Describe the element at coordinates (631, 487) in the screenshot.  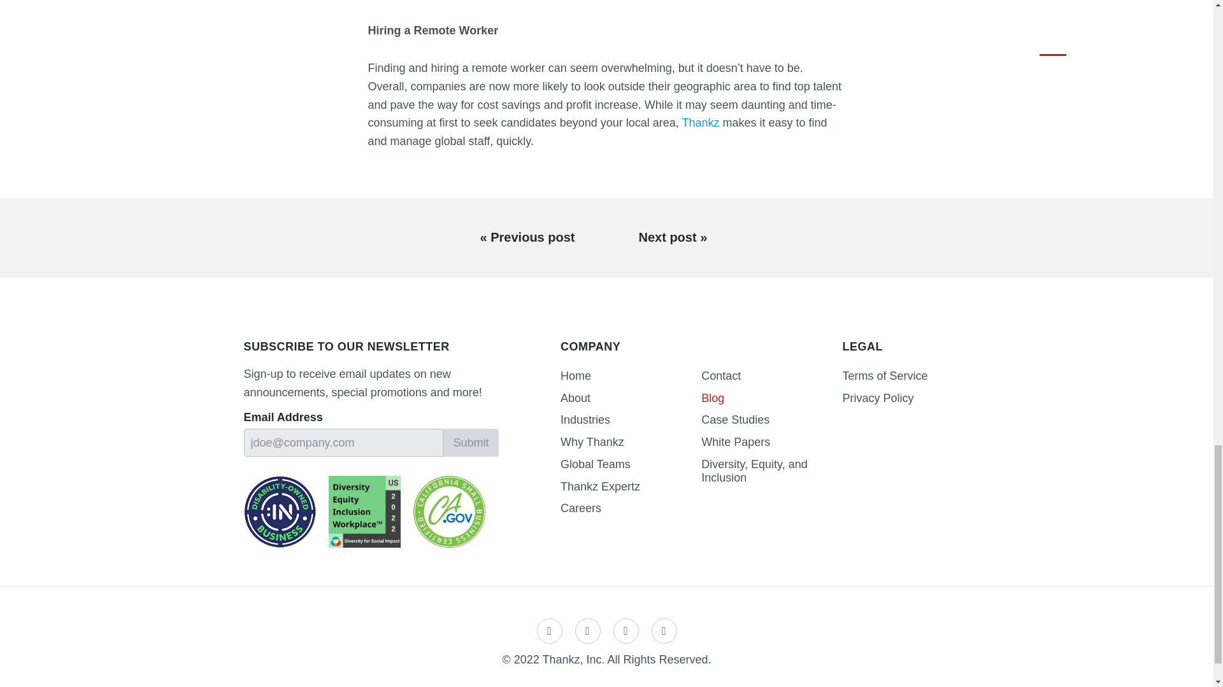
I see `Thankz Expertz` at that location.